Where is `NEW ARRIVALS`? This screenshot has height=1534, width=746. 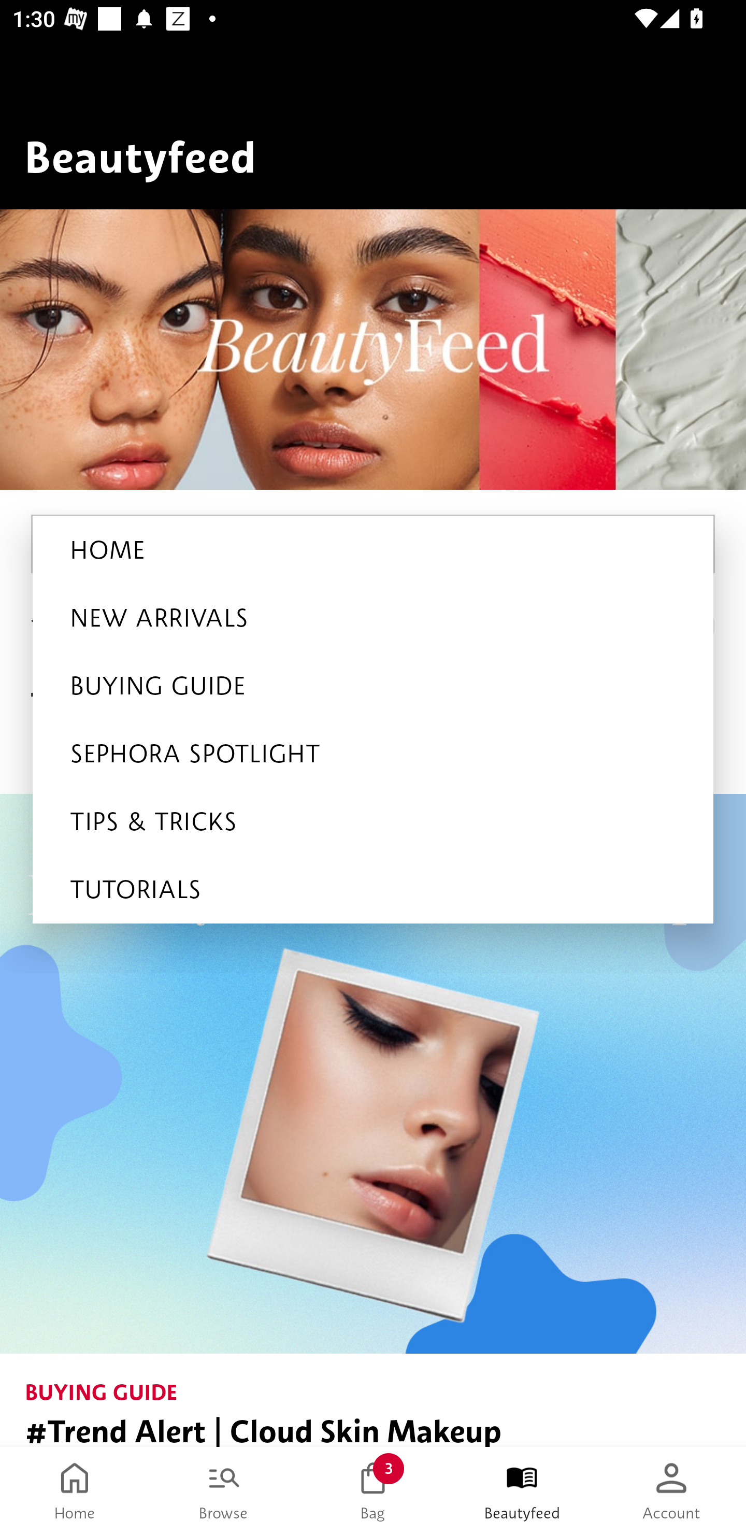
NEW ARRIVALS is located at coordinates (373, 618).